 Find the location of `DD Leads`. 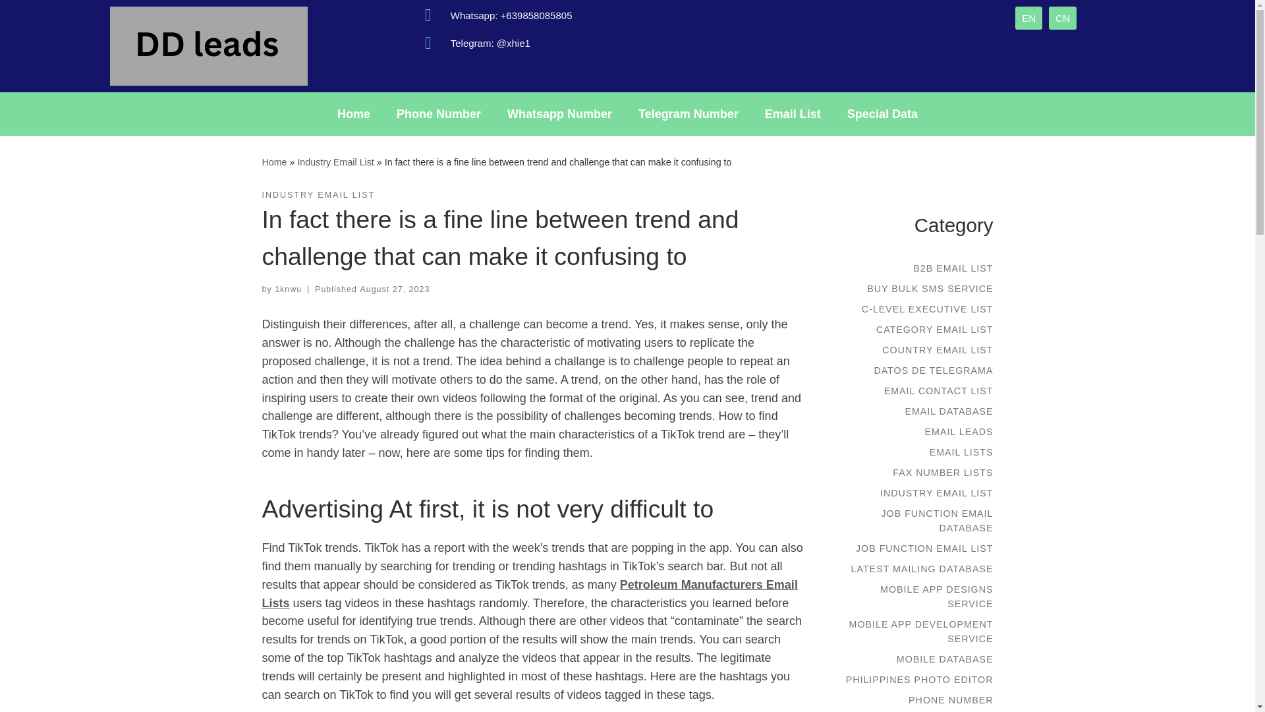

DD Leads is located at coordinates (274, 162).